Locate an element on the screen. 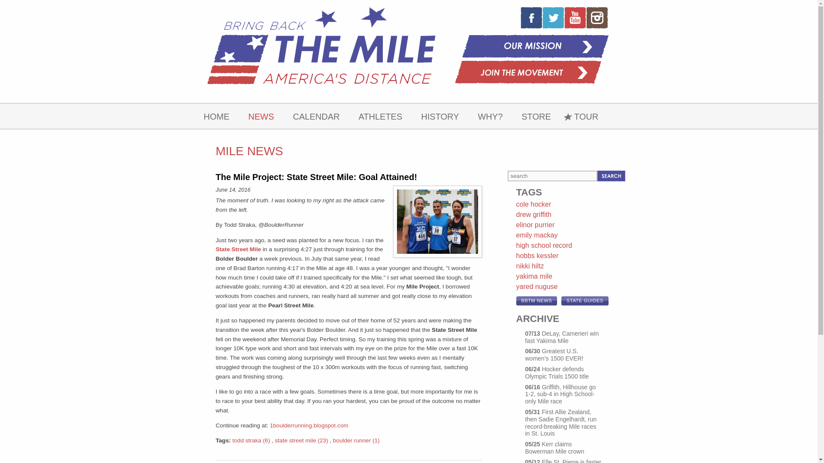 Image resolution: width=824 pixels, height=463 pixels. high school record is located at coordinates (543, 245).